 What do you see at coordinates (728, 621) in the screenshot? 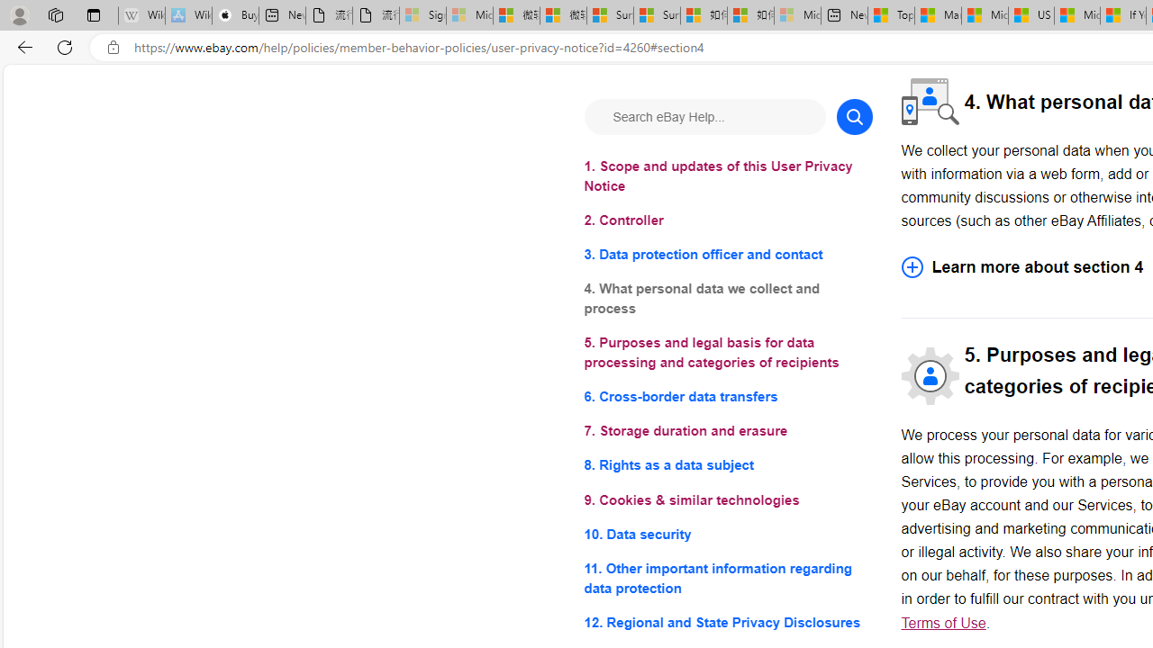
I see `12. Regional and State Privacy Disclosures` at bounding box center [728, 621].